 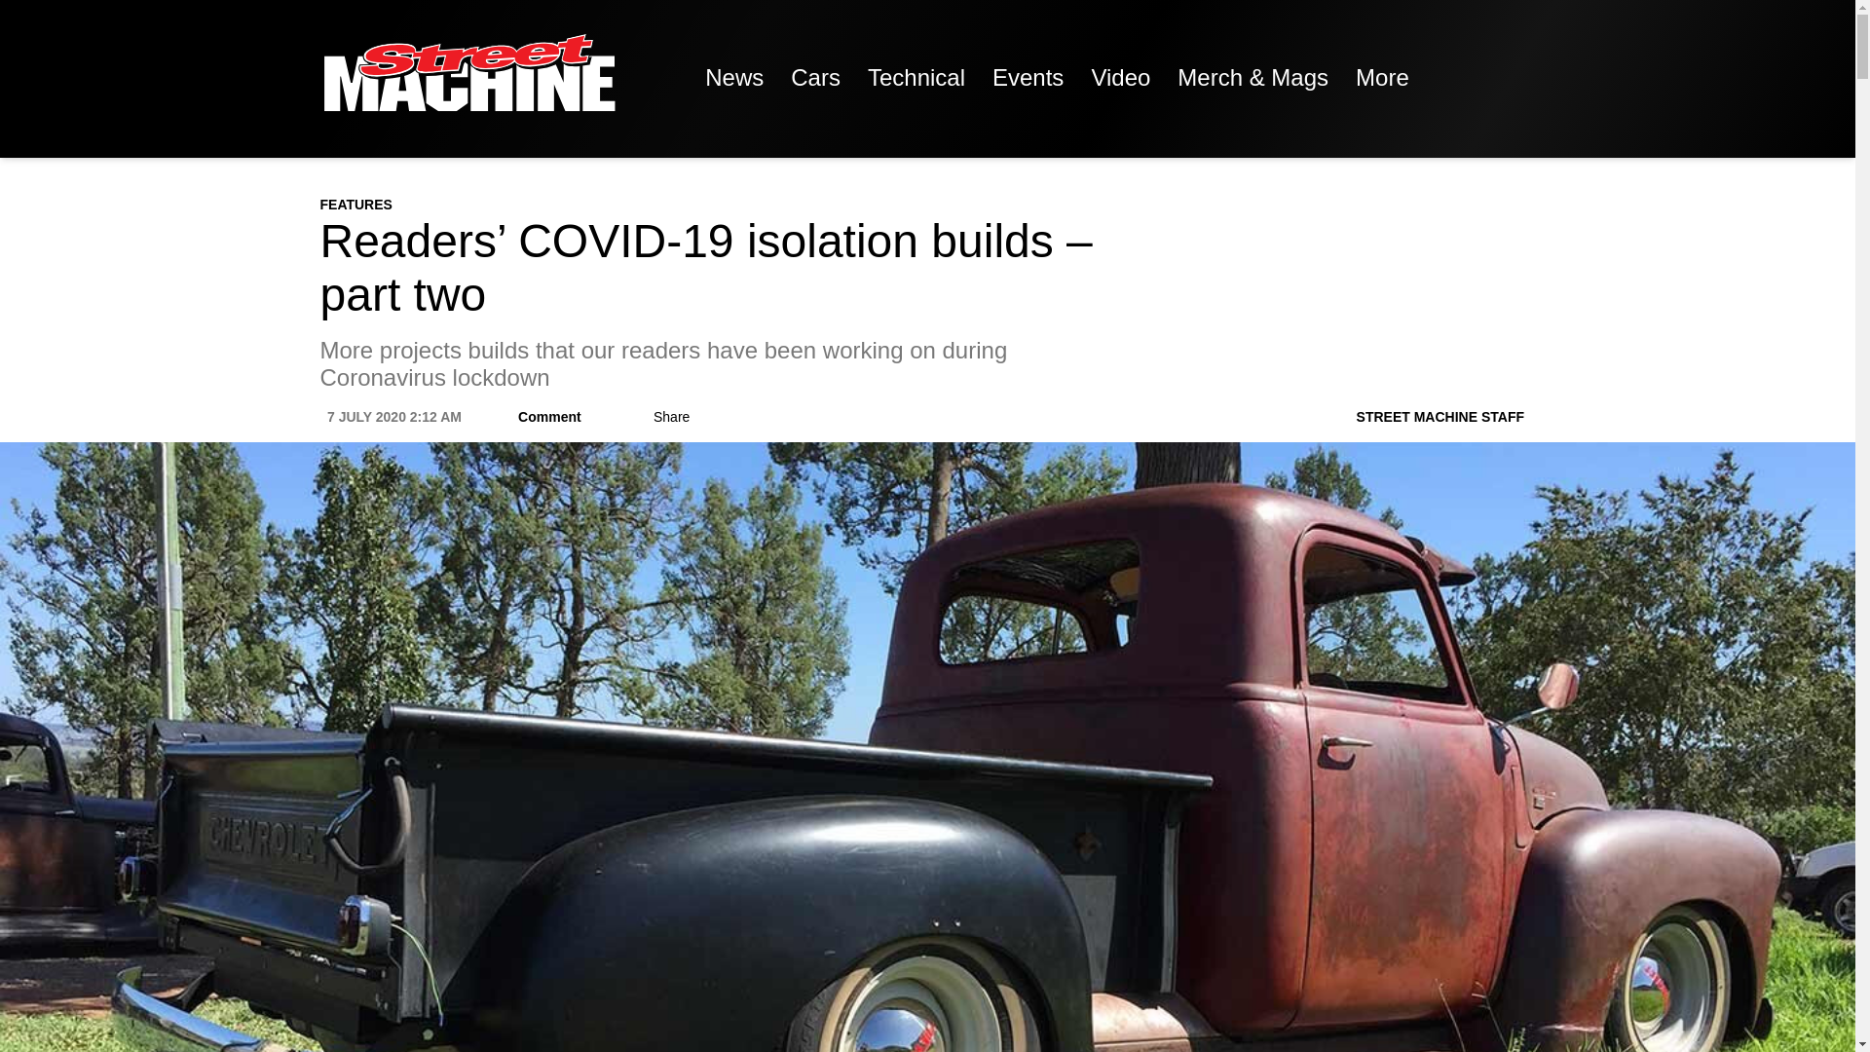 What do you see at coordinates (916, 78) in the screenshot?
I see `Technical` at bounding box center [916, 78].